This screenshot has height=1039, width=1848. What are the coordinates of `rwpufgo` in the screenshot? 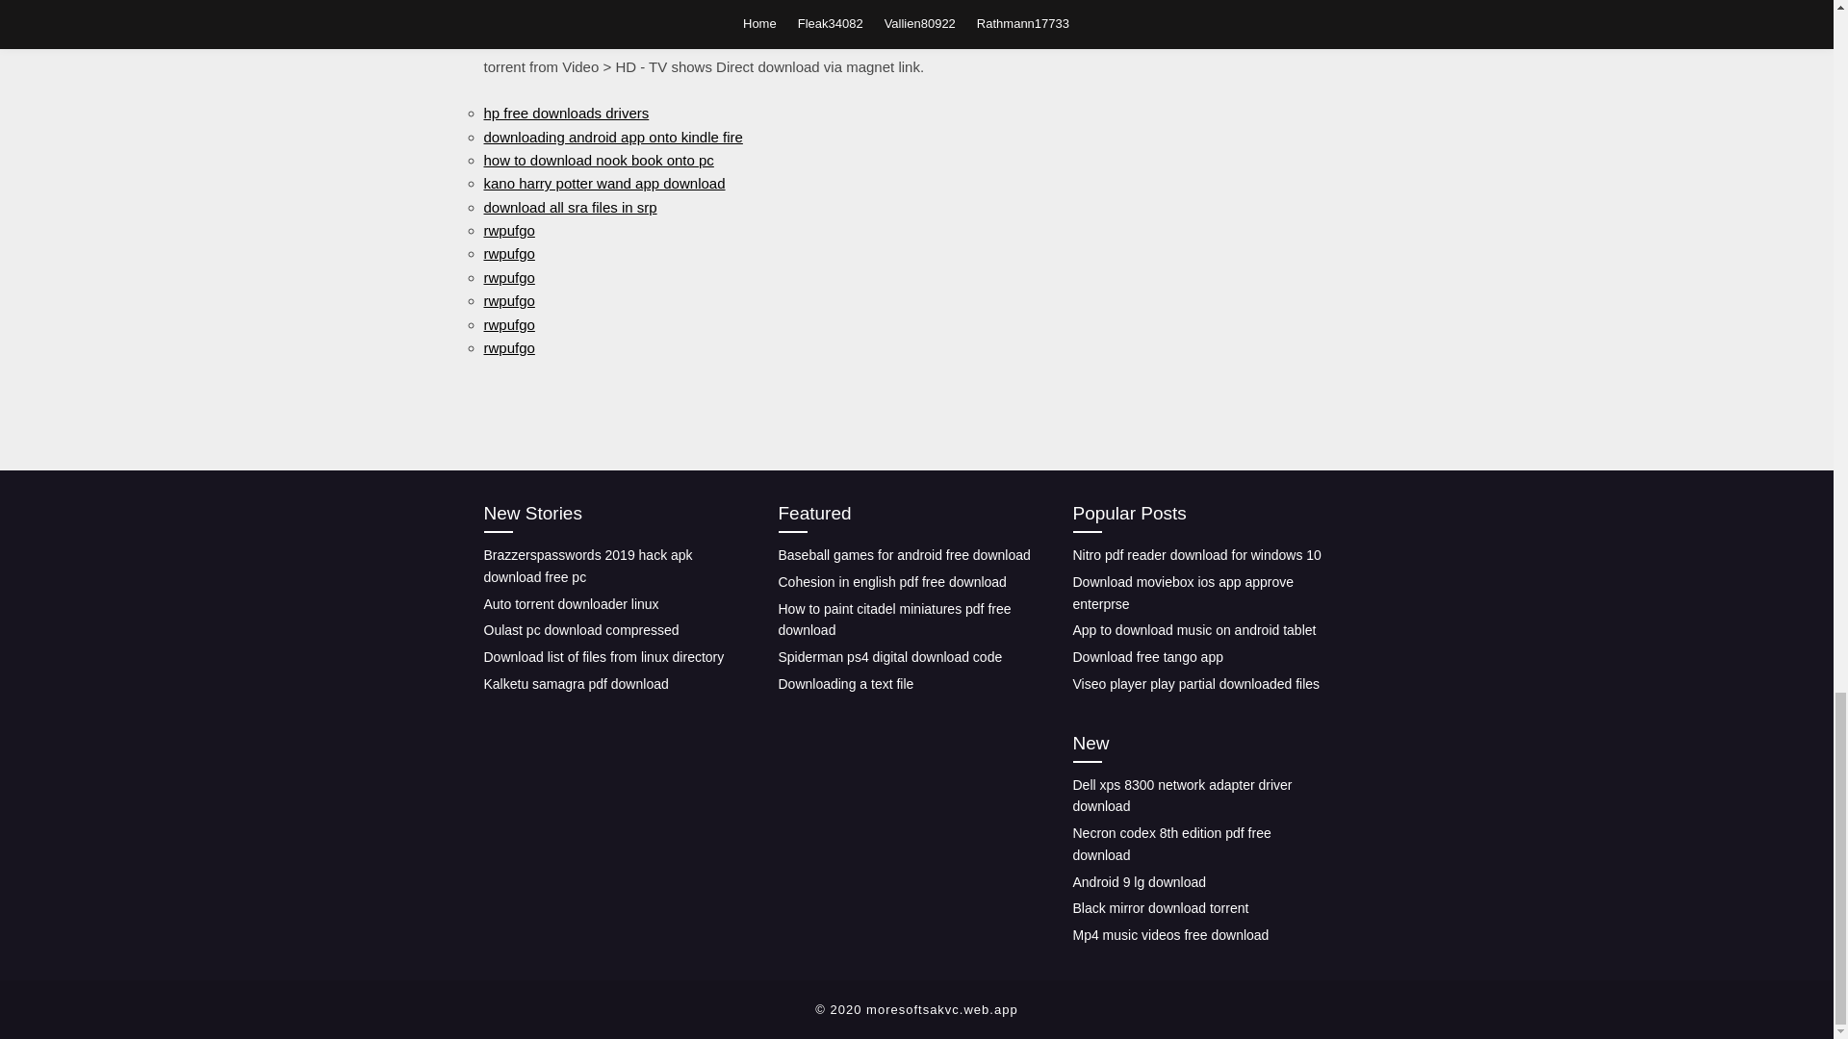 It's located at (508, 277).